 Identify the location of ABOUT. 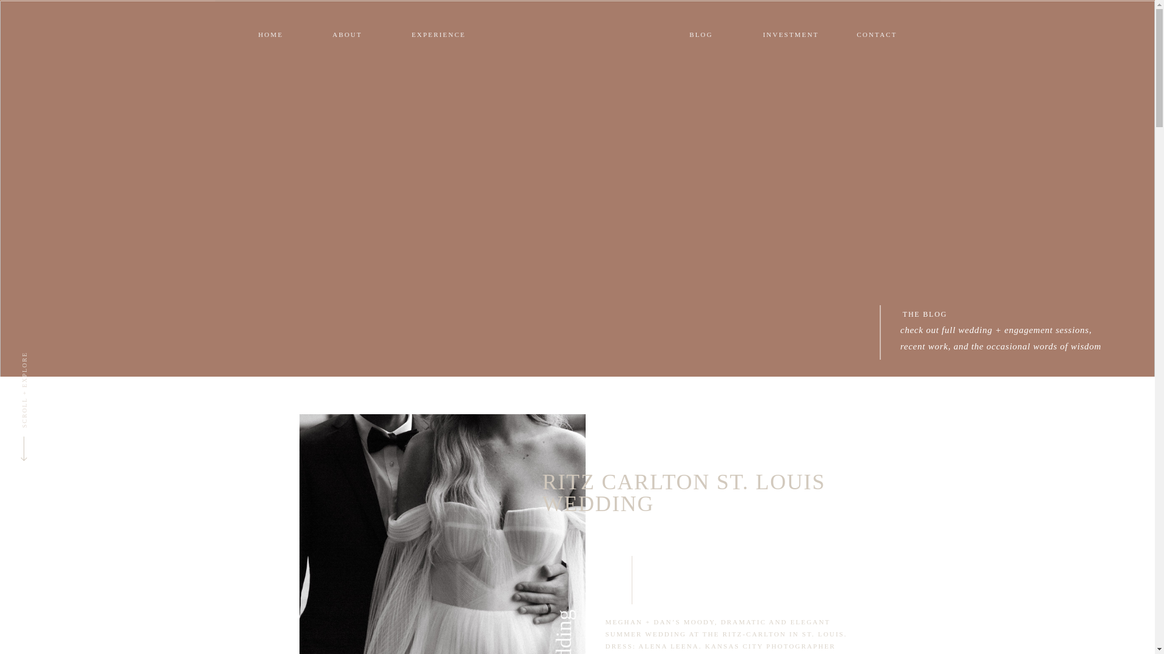
(416, 15).